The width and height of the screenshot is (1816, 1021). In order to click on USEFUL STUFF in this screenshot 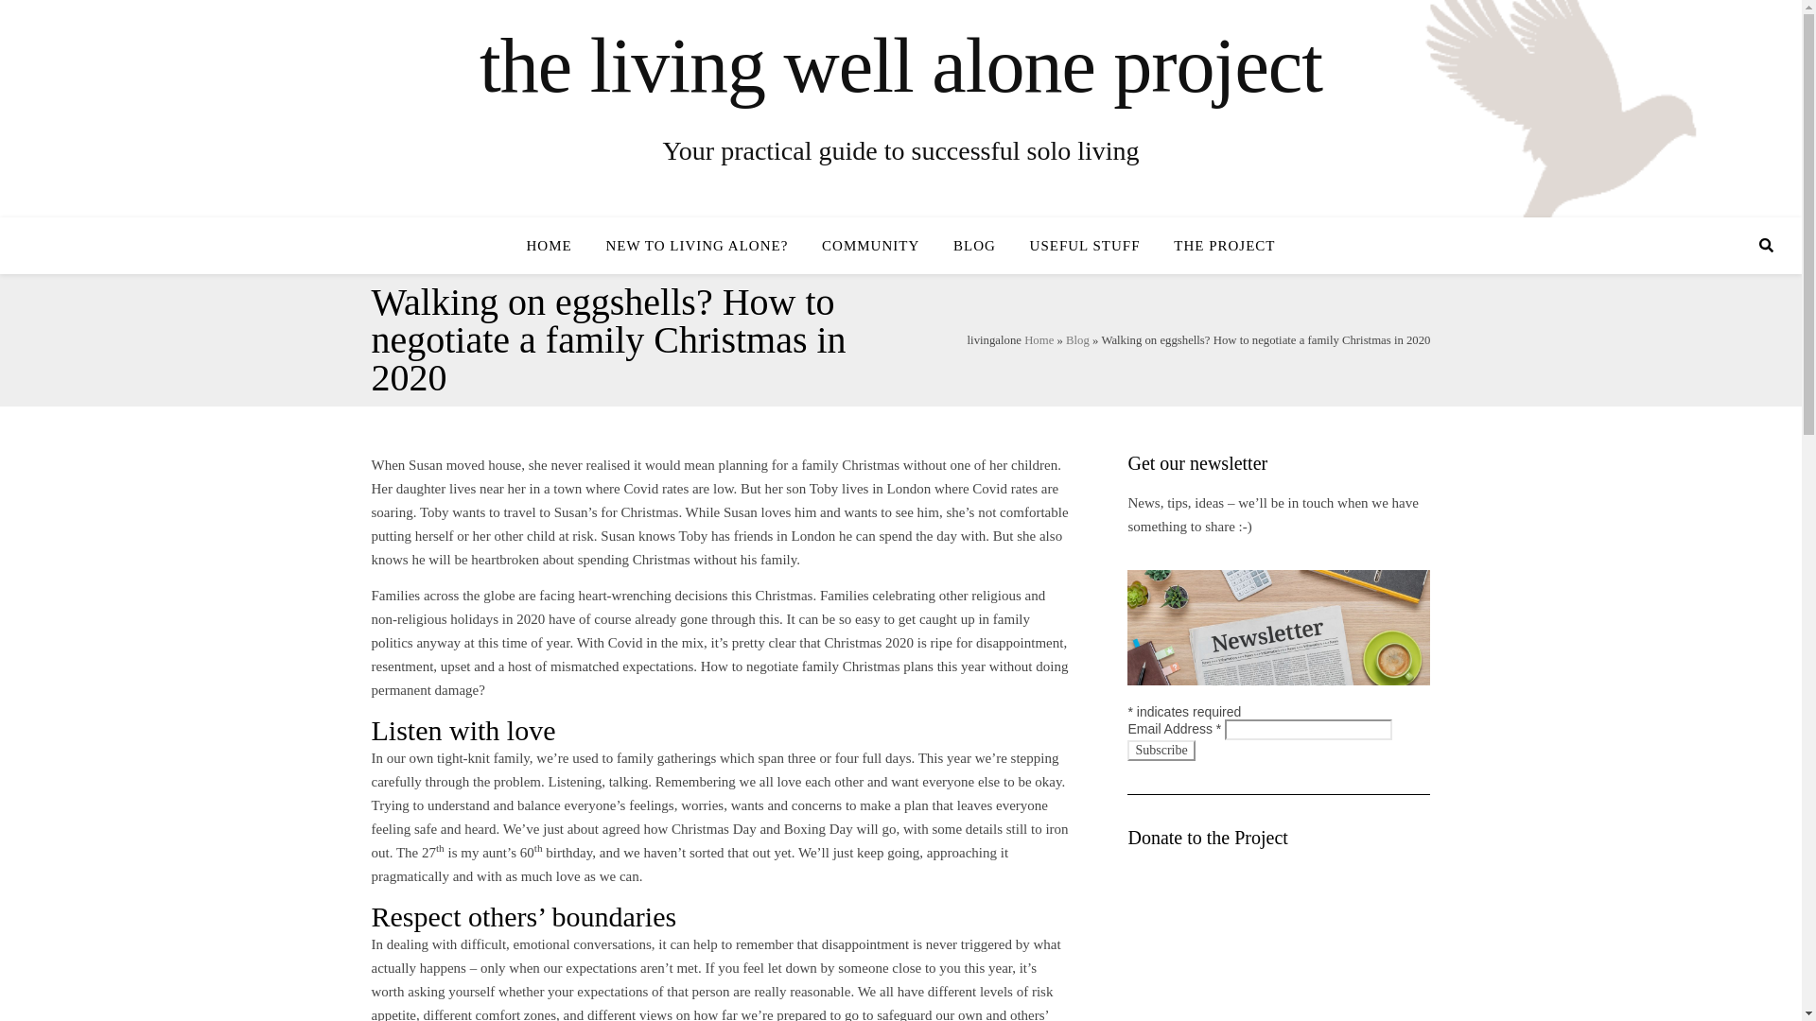, I will do `click(1085, 246)`.